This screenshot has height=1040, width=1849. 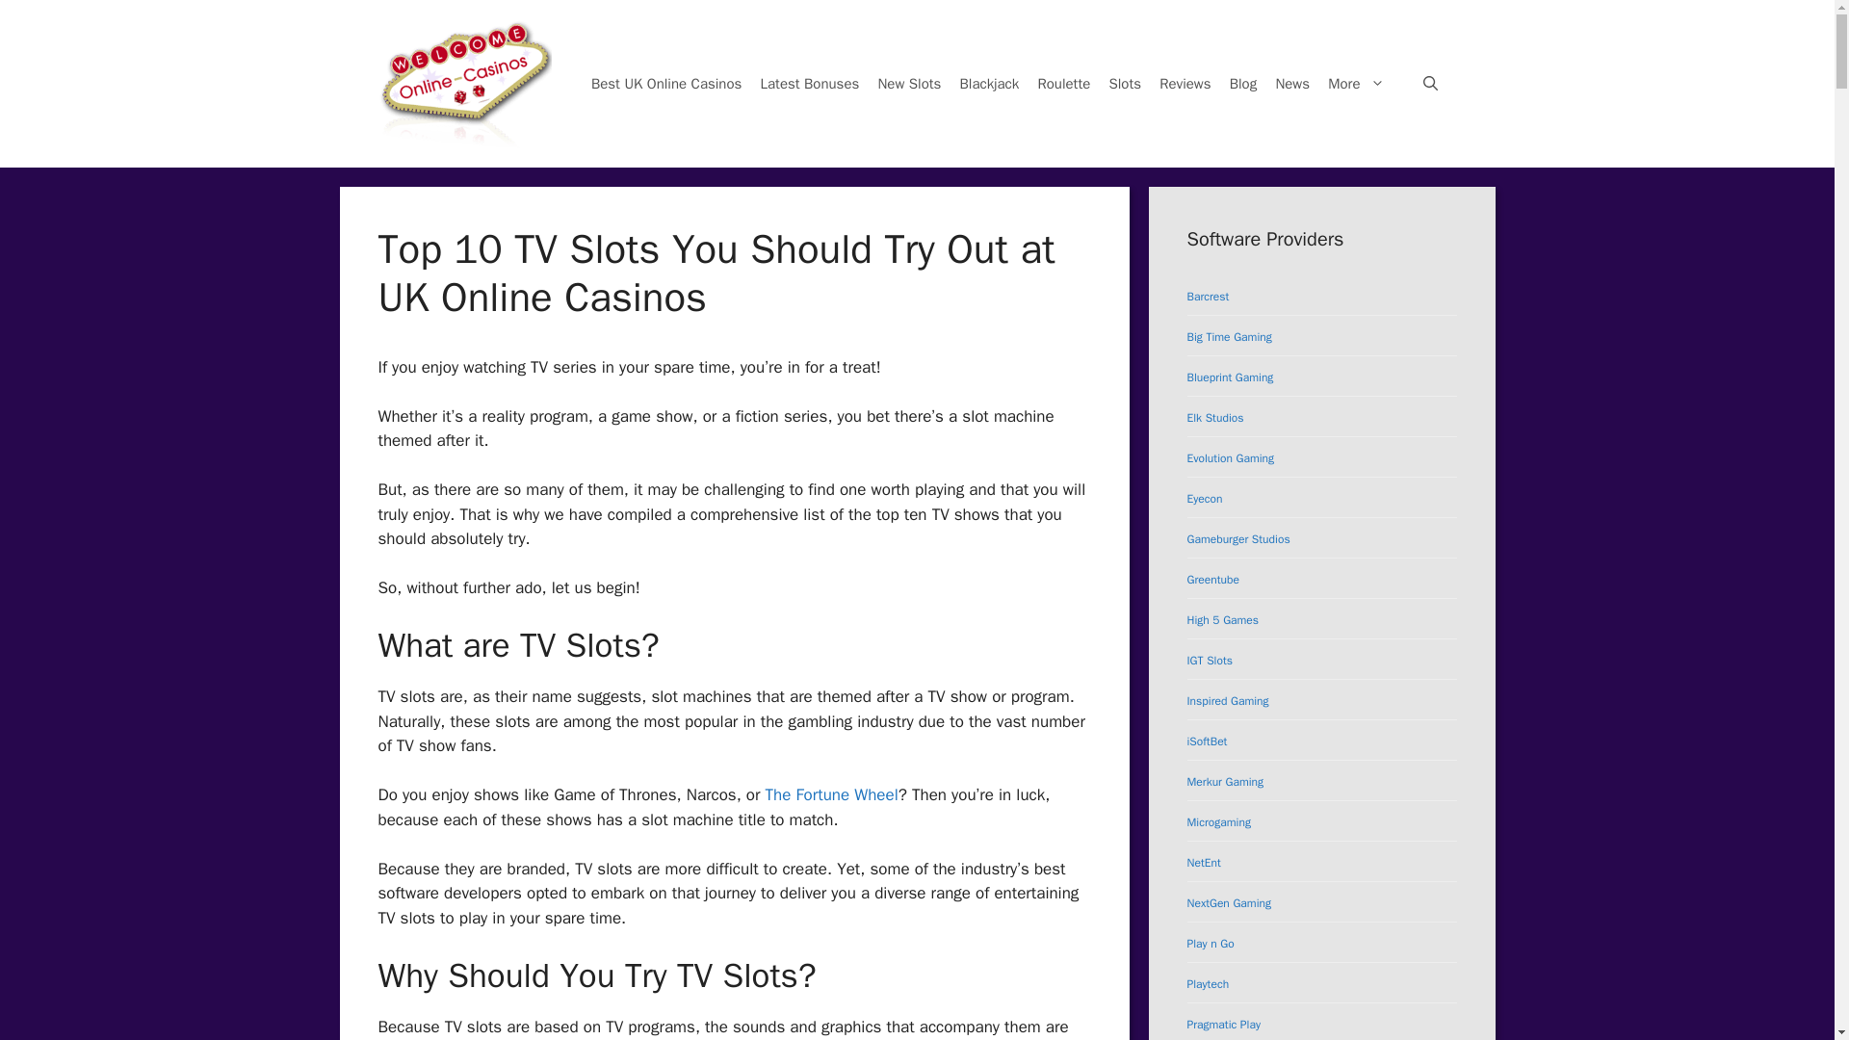 I want to click on Blackjack, so click(x=988, y=83).